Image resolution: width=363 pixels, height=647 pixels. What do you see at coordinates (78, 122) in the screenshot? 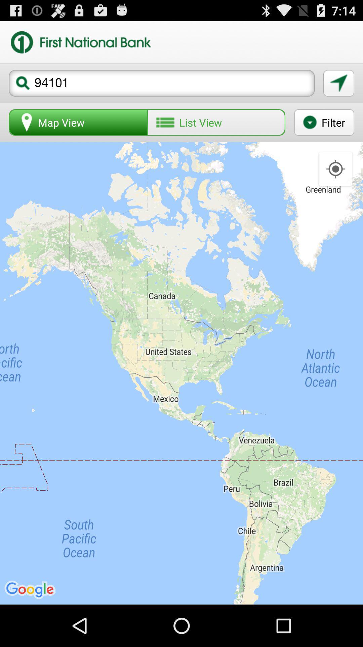
I see `tap map view` at bounding box center [78, 122].